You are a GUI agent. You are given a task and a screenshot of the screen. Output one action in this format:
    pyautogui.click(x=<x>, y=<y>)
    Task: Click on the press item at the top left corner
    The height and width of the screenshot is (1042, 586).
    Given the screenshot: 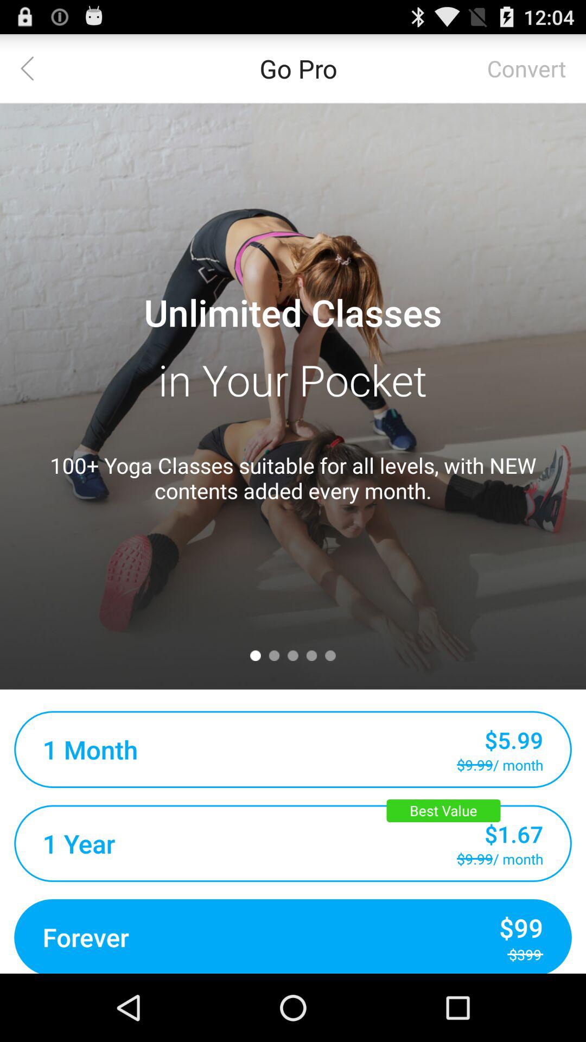 What is the action you would take?
    pyautogui.click(x=34, y=68)
    